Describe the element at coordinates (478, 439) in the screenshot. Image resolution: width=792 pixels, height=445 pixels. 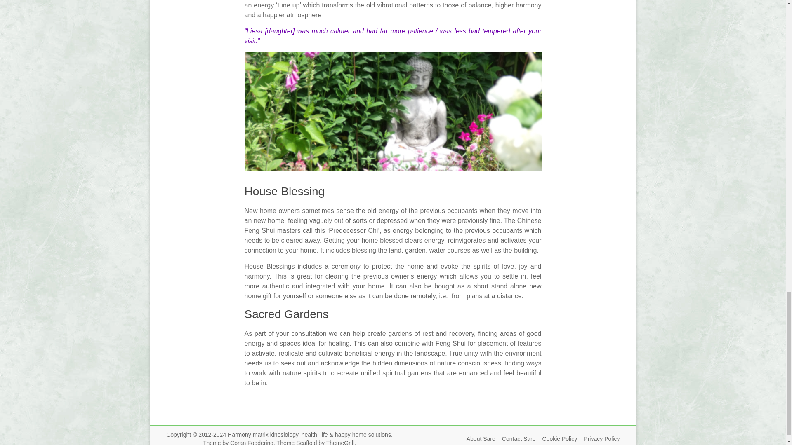
I see `About Sare` at that location.